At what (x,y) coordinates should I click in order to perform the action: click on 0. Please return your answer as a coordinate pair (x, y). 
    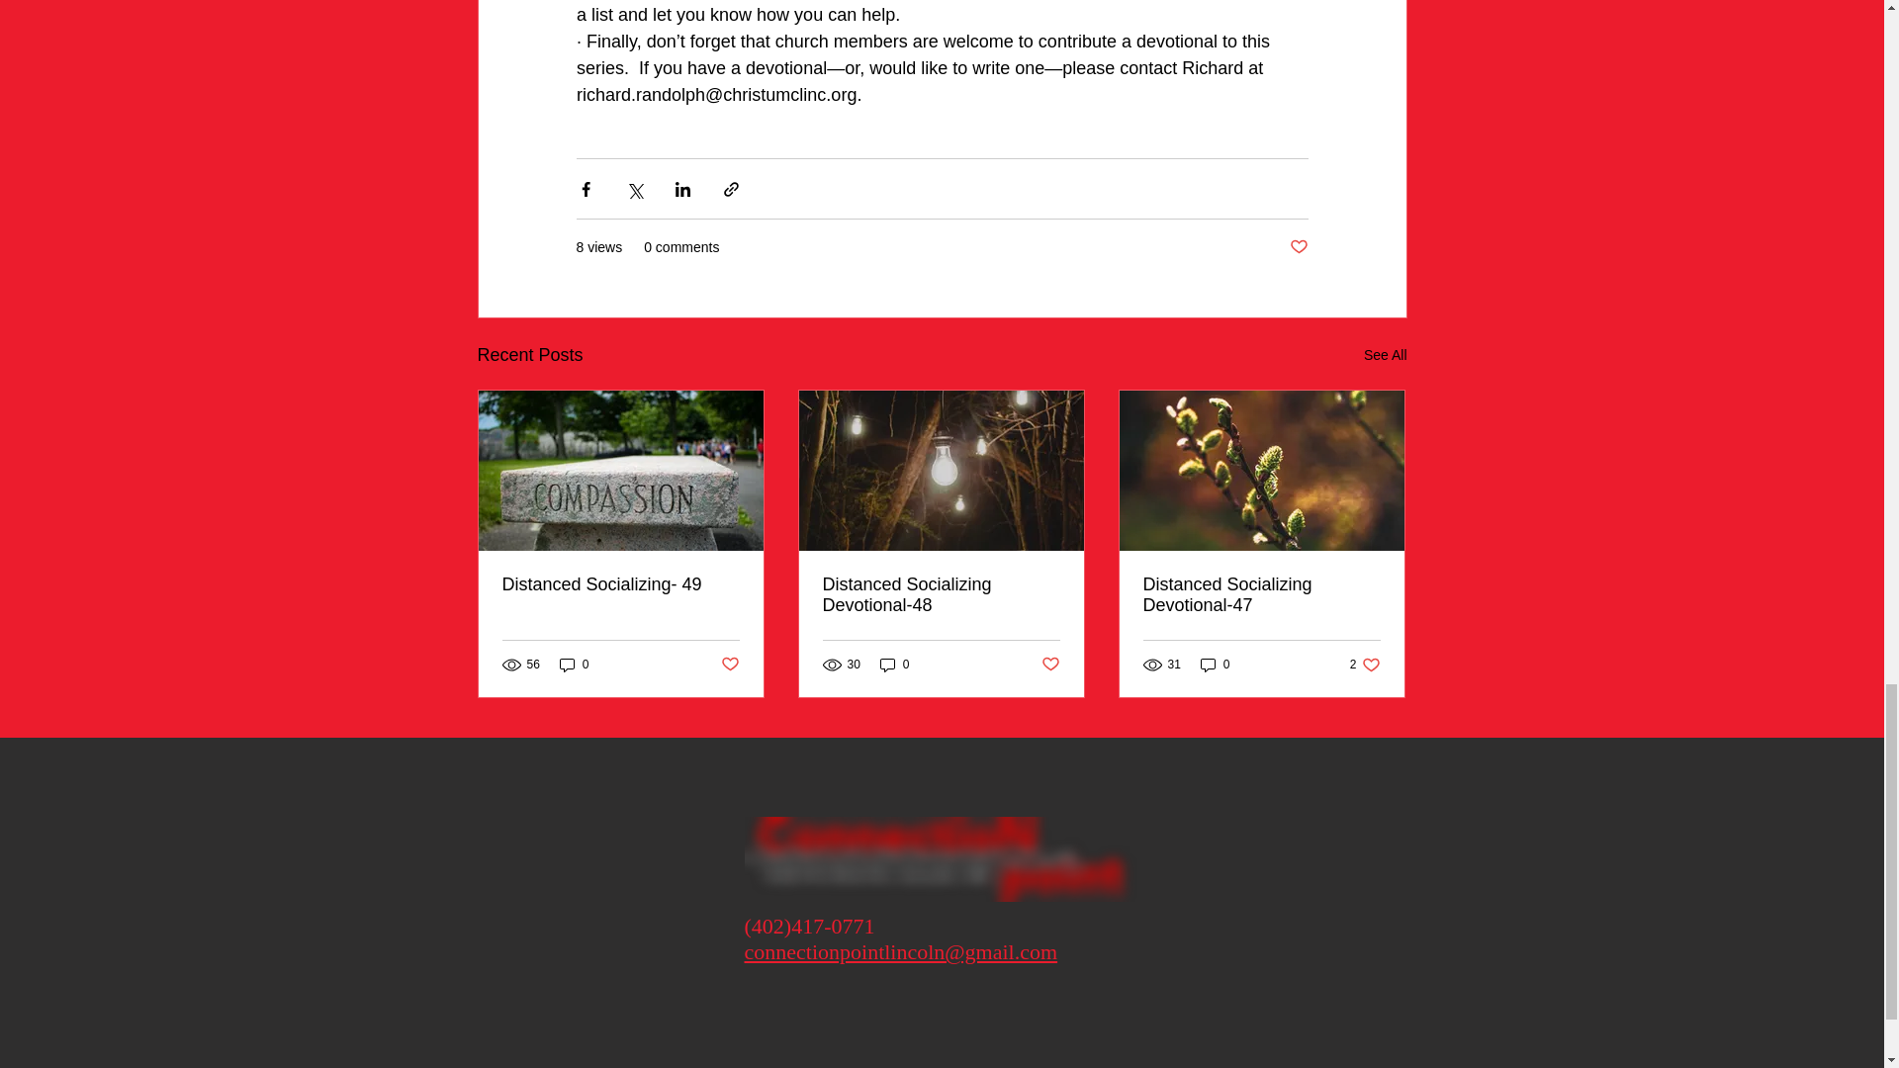
    Looking at the image, I should click on (1298, 247).